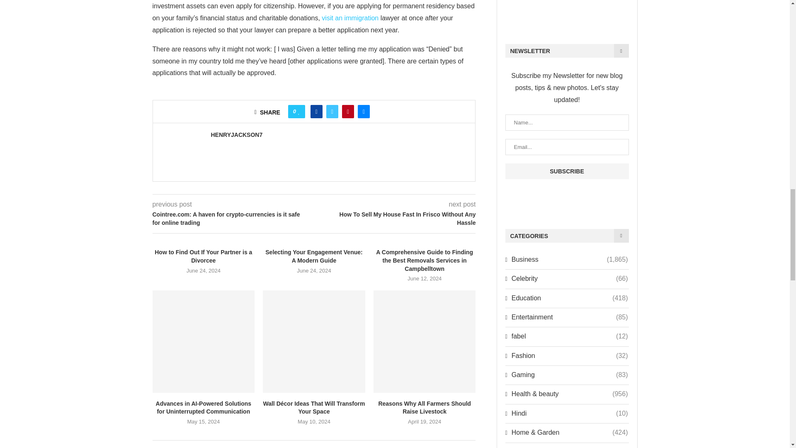  Describe the element at coordinates (298, 111) in the screenshot. I see `Like` at that location.